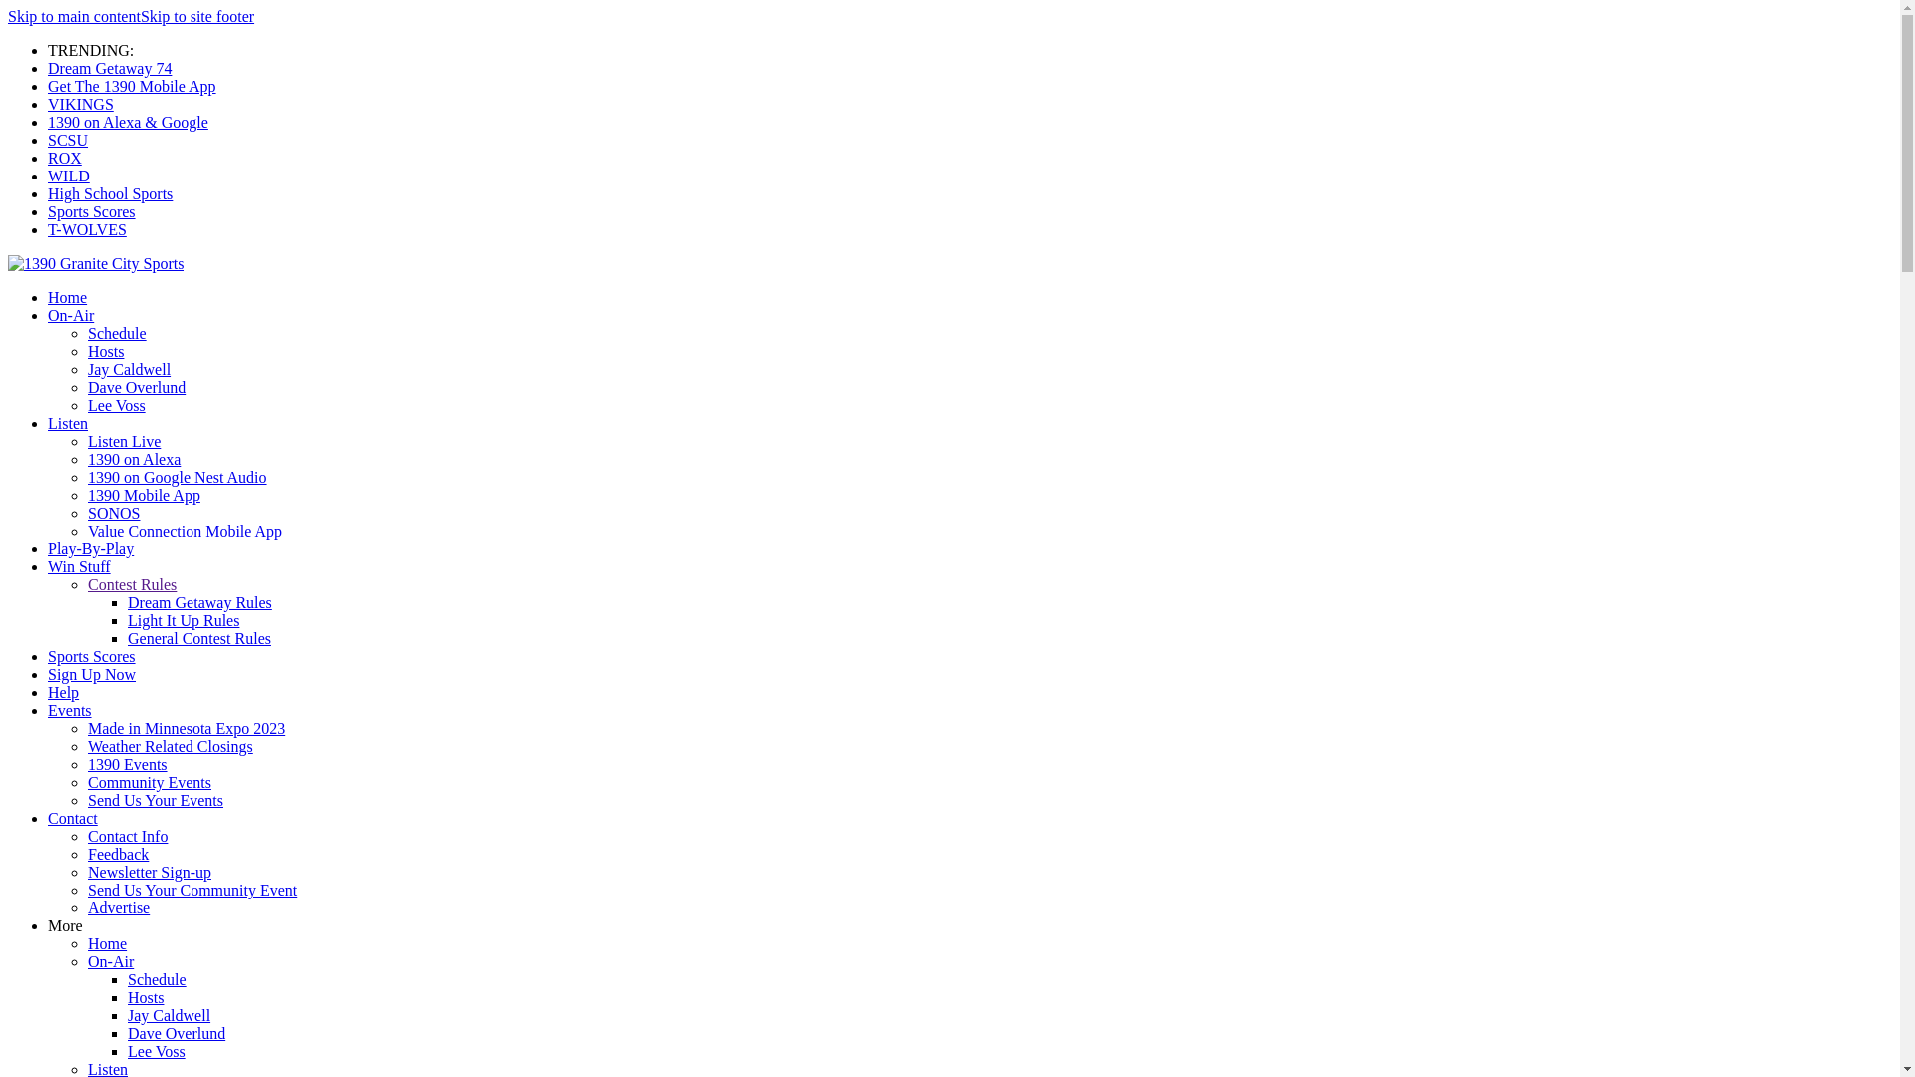  What do you see at coordinates (137, 387) in the screenshot?
I see `Dave Overlund` at bounding box center [137, 387].